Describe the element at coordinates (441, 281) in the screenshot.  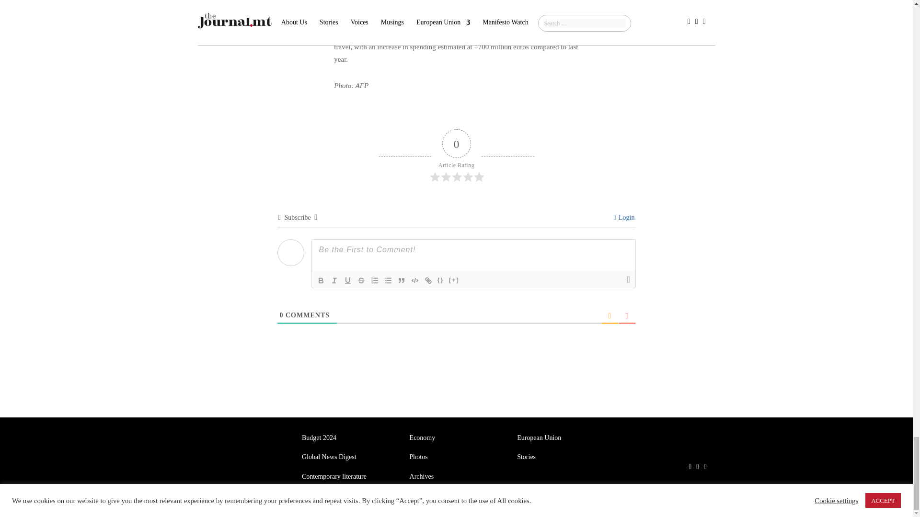
I see `Source Code` at that location.